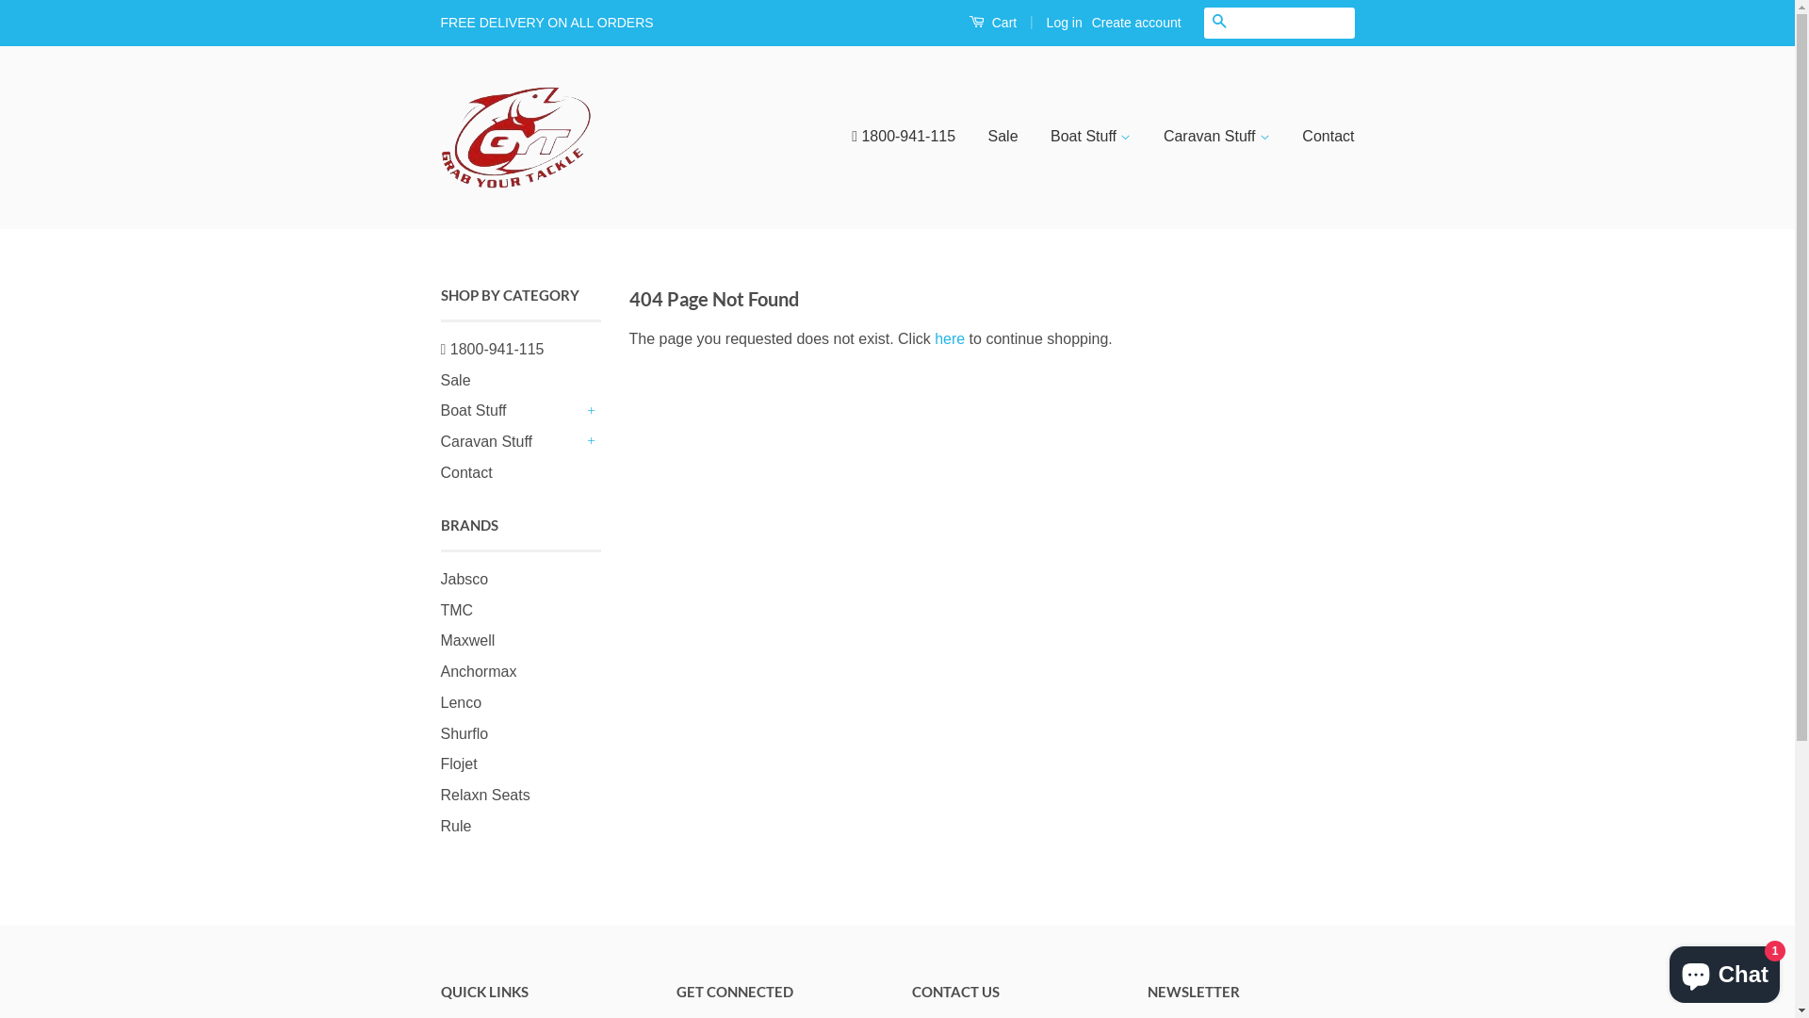 The height and width of the screenshot is (1018, 1809). Describe the element at coordinates (465, 579) in the screenshot. I see `Jabsco` at that location.